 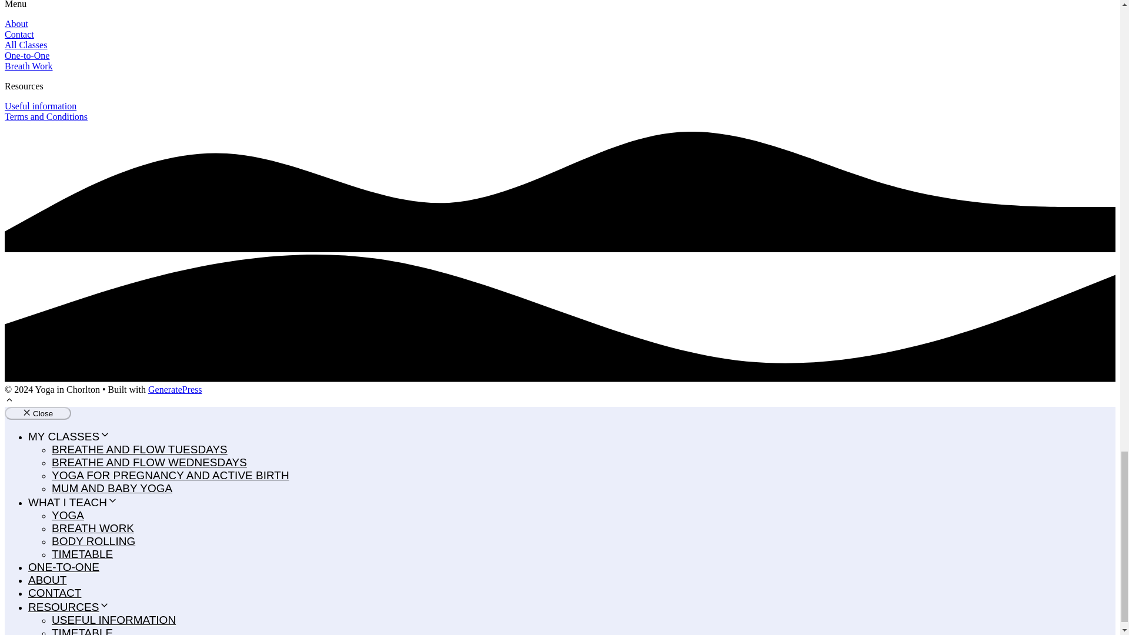 I want to click on All Classes, so click(x=26, y=45).